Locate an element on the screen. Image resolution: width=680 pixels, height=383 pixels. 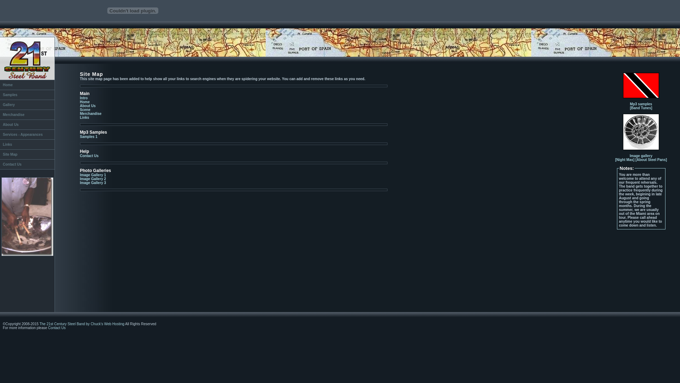
About Us is located at coordinates (27, 124).